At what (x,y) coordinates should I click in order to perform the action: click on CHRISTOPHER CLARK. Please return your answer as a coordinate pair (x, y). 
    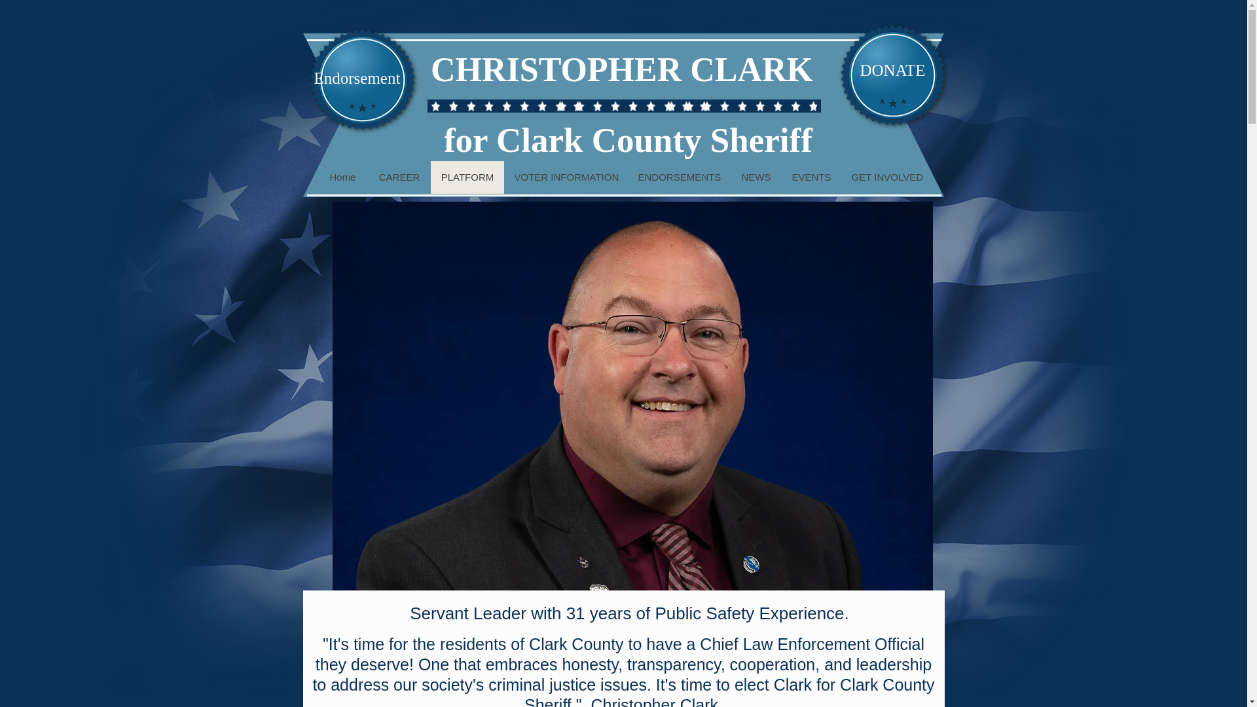
    Looking at the image, I should click on (622, 69).